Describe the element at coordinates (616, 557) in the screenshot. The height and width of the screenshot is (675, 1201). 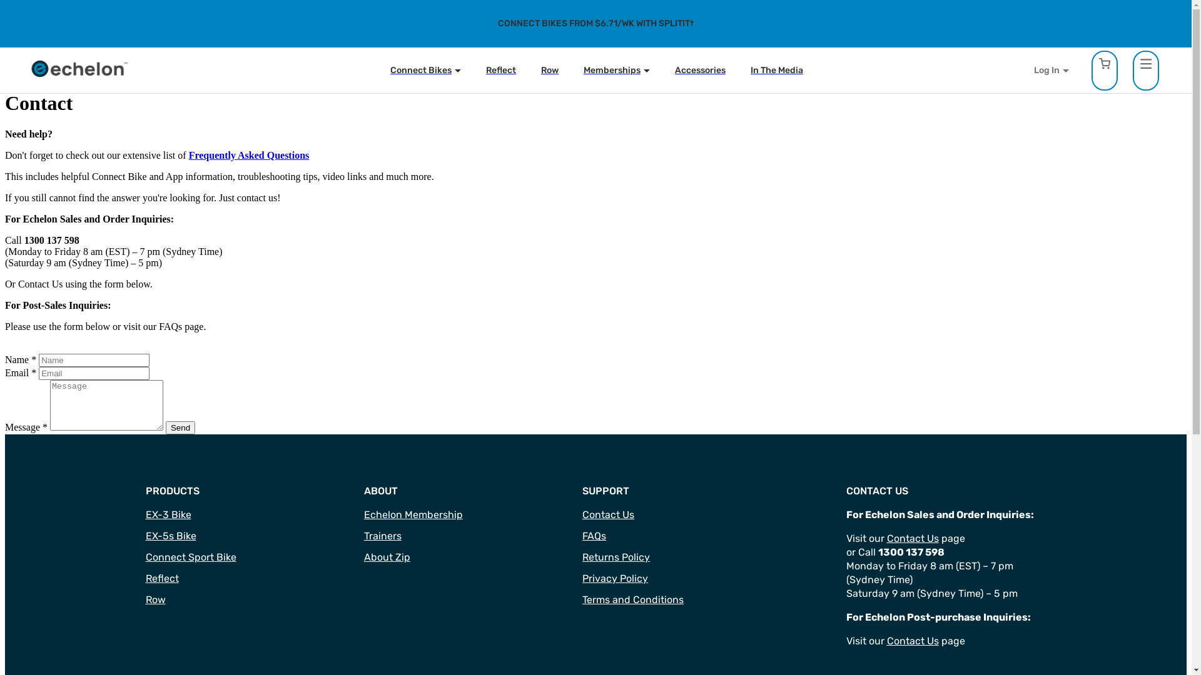
I see `Returns Policy` at that location.